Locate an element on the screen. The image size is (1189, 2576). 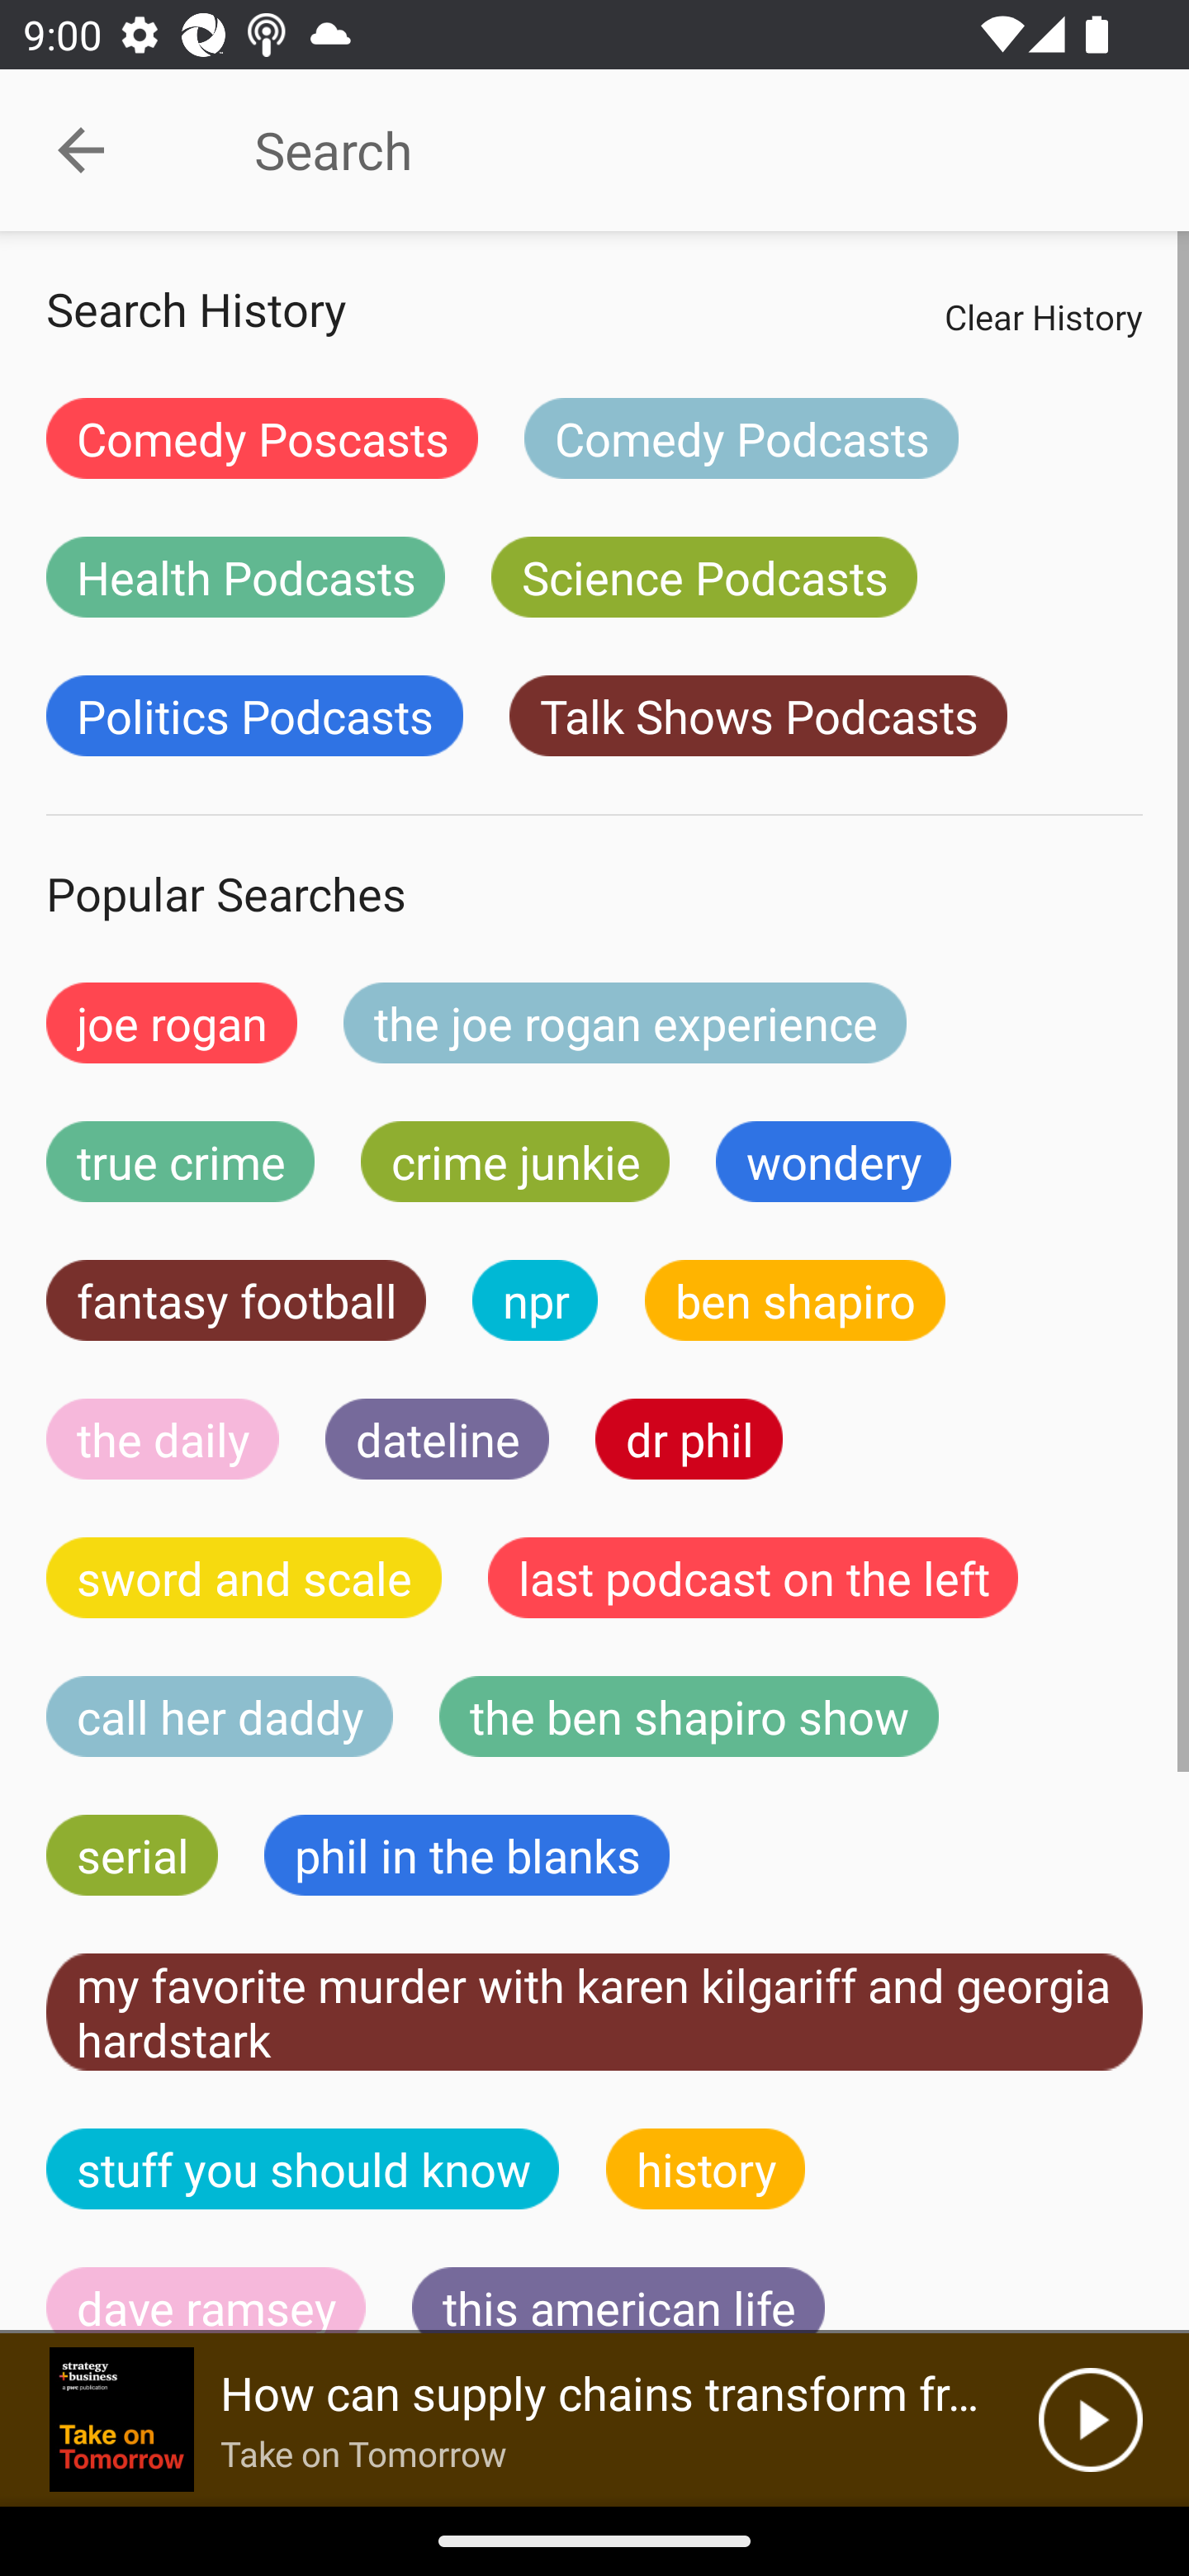
Health Podcasts is located at coordinates (245, 576).